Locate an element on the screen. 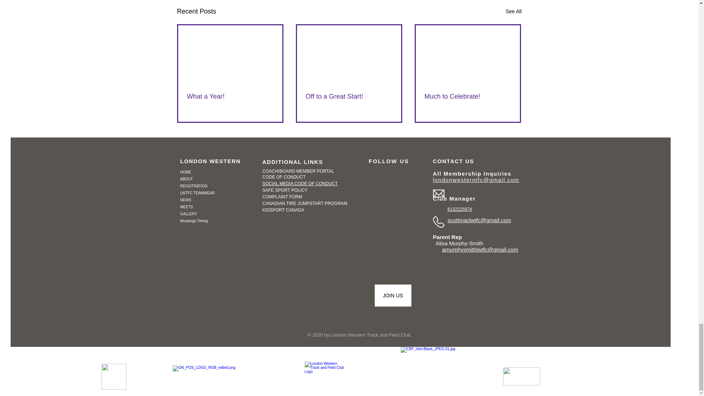 The width and height of the screenshot is (704, 396). Much to Celebrate! is located at coordinates (467, 96).